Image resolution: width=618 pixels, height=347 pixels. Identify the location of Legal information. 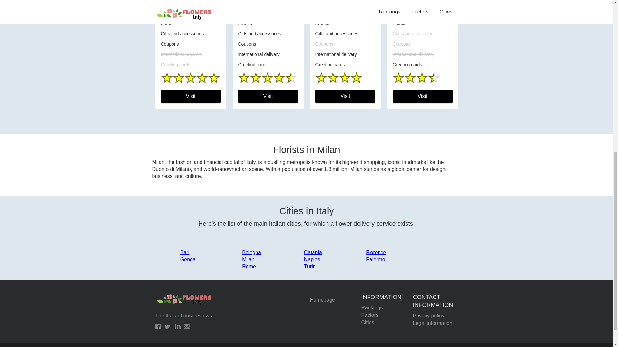
(435, 323).